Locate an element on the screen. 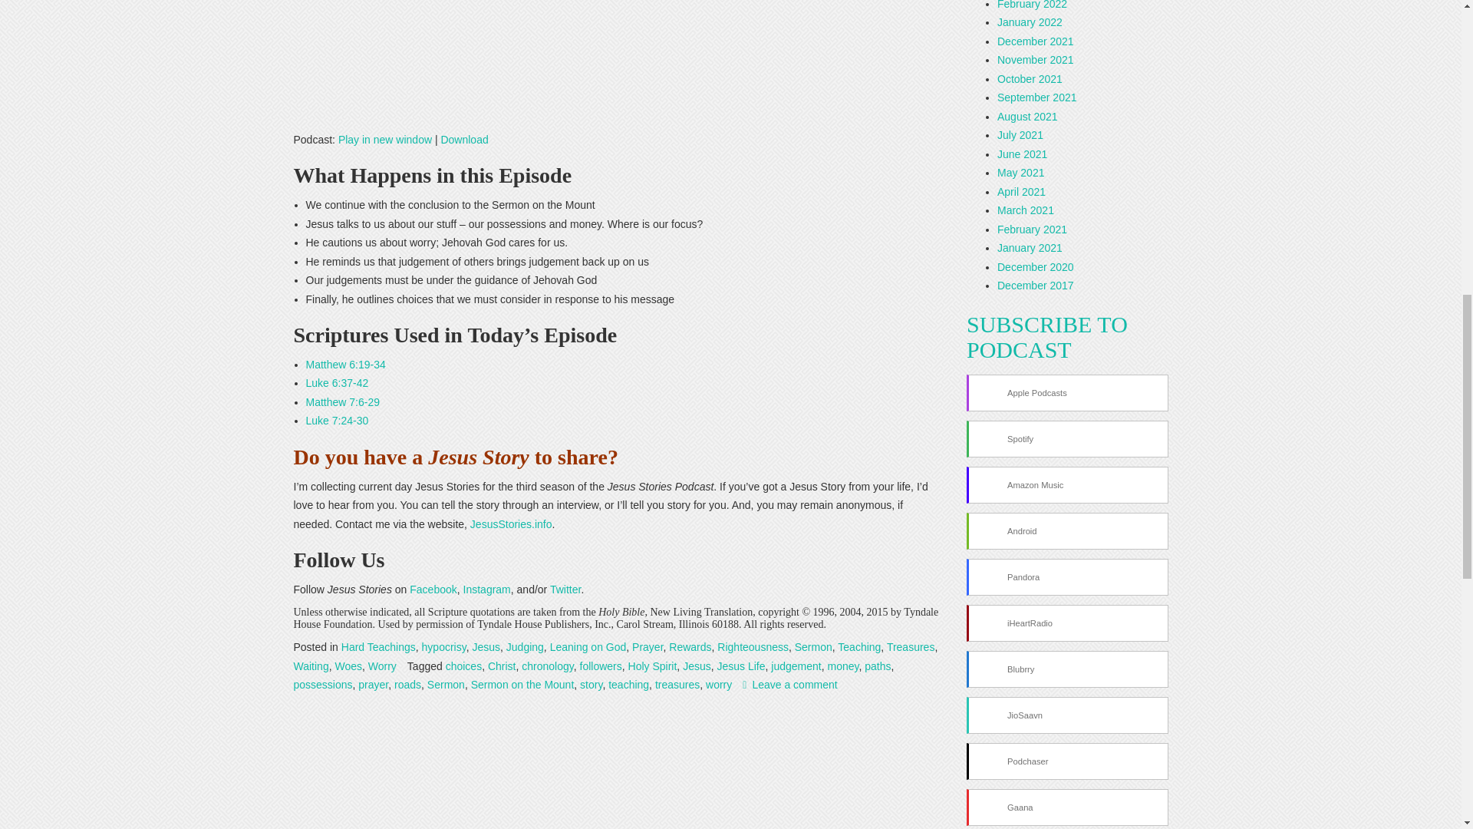 The width and height of the screenshot is (1473, 829). Righteousness is located at coordinates (753, 646).